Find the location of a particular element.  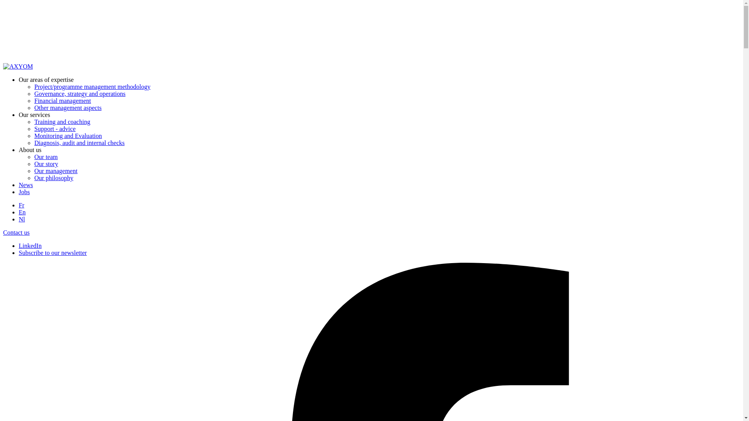

Training and coaching is located at coordinates (62, 122).